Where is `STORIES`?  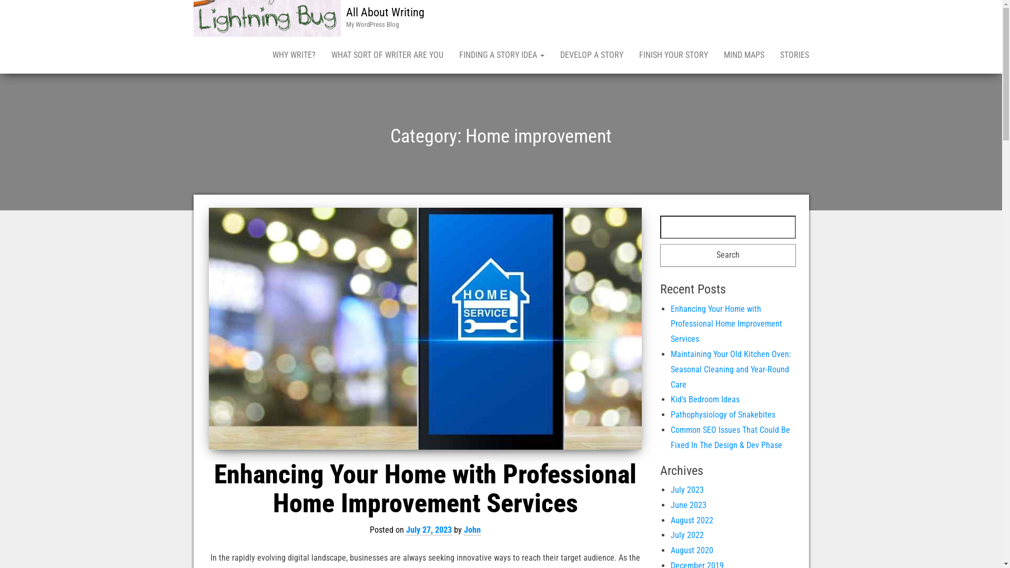
STORIES is located at coordinates (794, 55).